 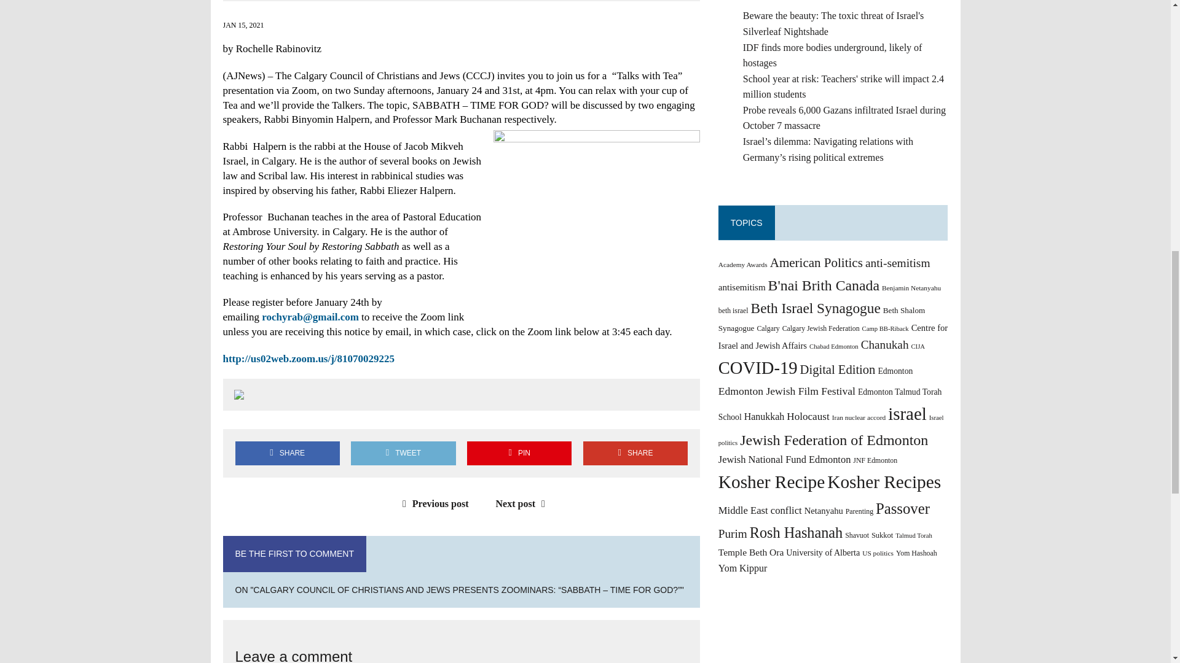 What do you see at coordinates (287, 453) in the screenshot?
I see `Share on Facebook` at bounding box center [287, 453].